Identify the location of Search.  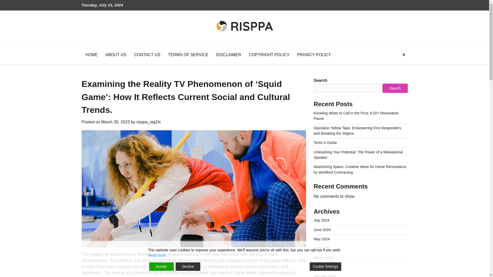
(395, 88).